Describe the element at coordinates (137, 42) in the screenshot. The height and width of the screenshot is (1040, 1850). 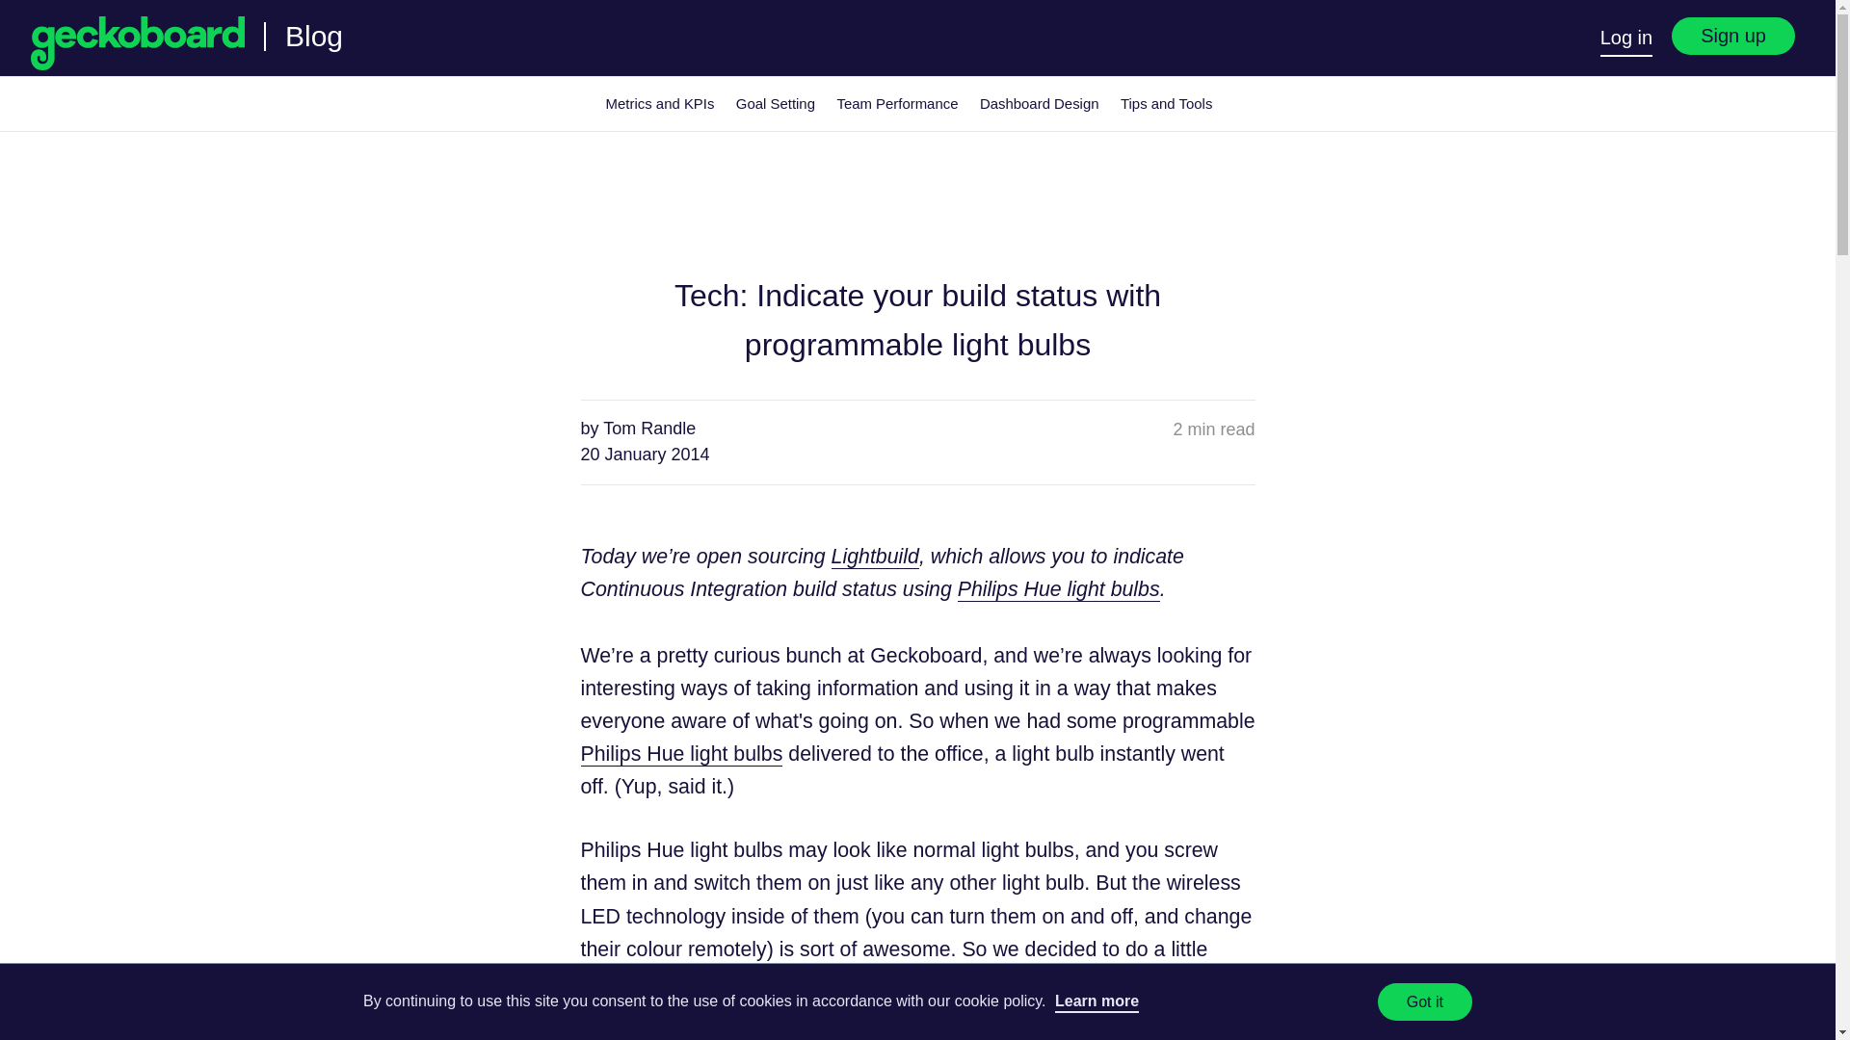
I see `Geckoboard` at that location.